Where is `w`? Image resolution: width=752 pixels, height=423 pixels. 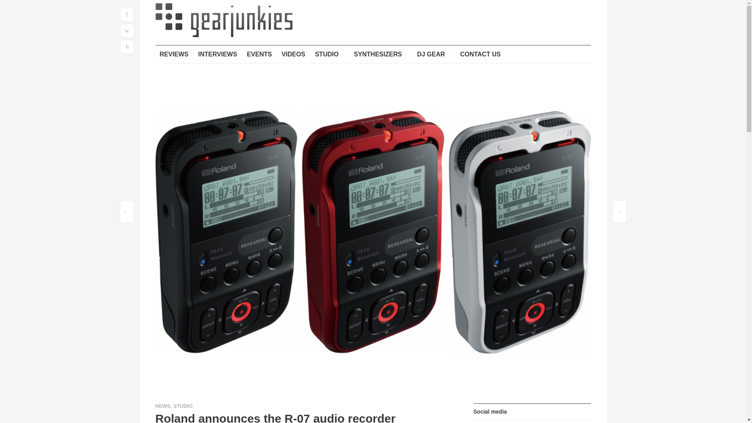
w is located at coordinates (127, 31).